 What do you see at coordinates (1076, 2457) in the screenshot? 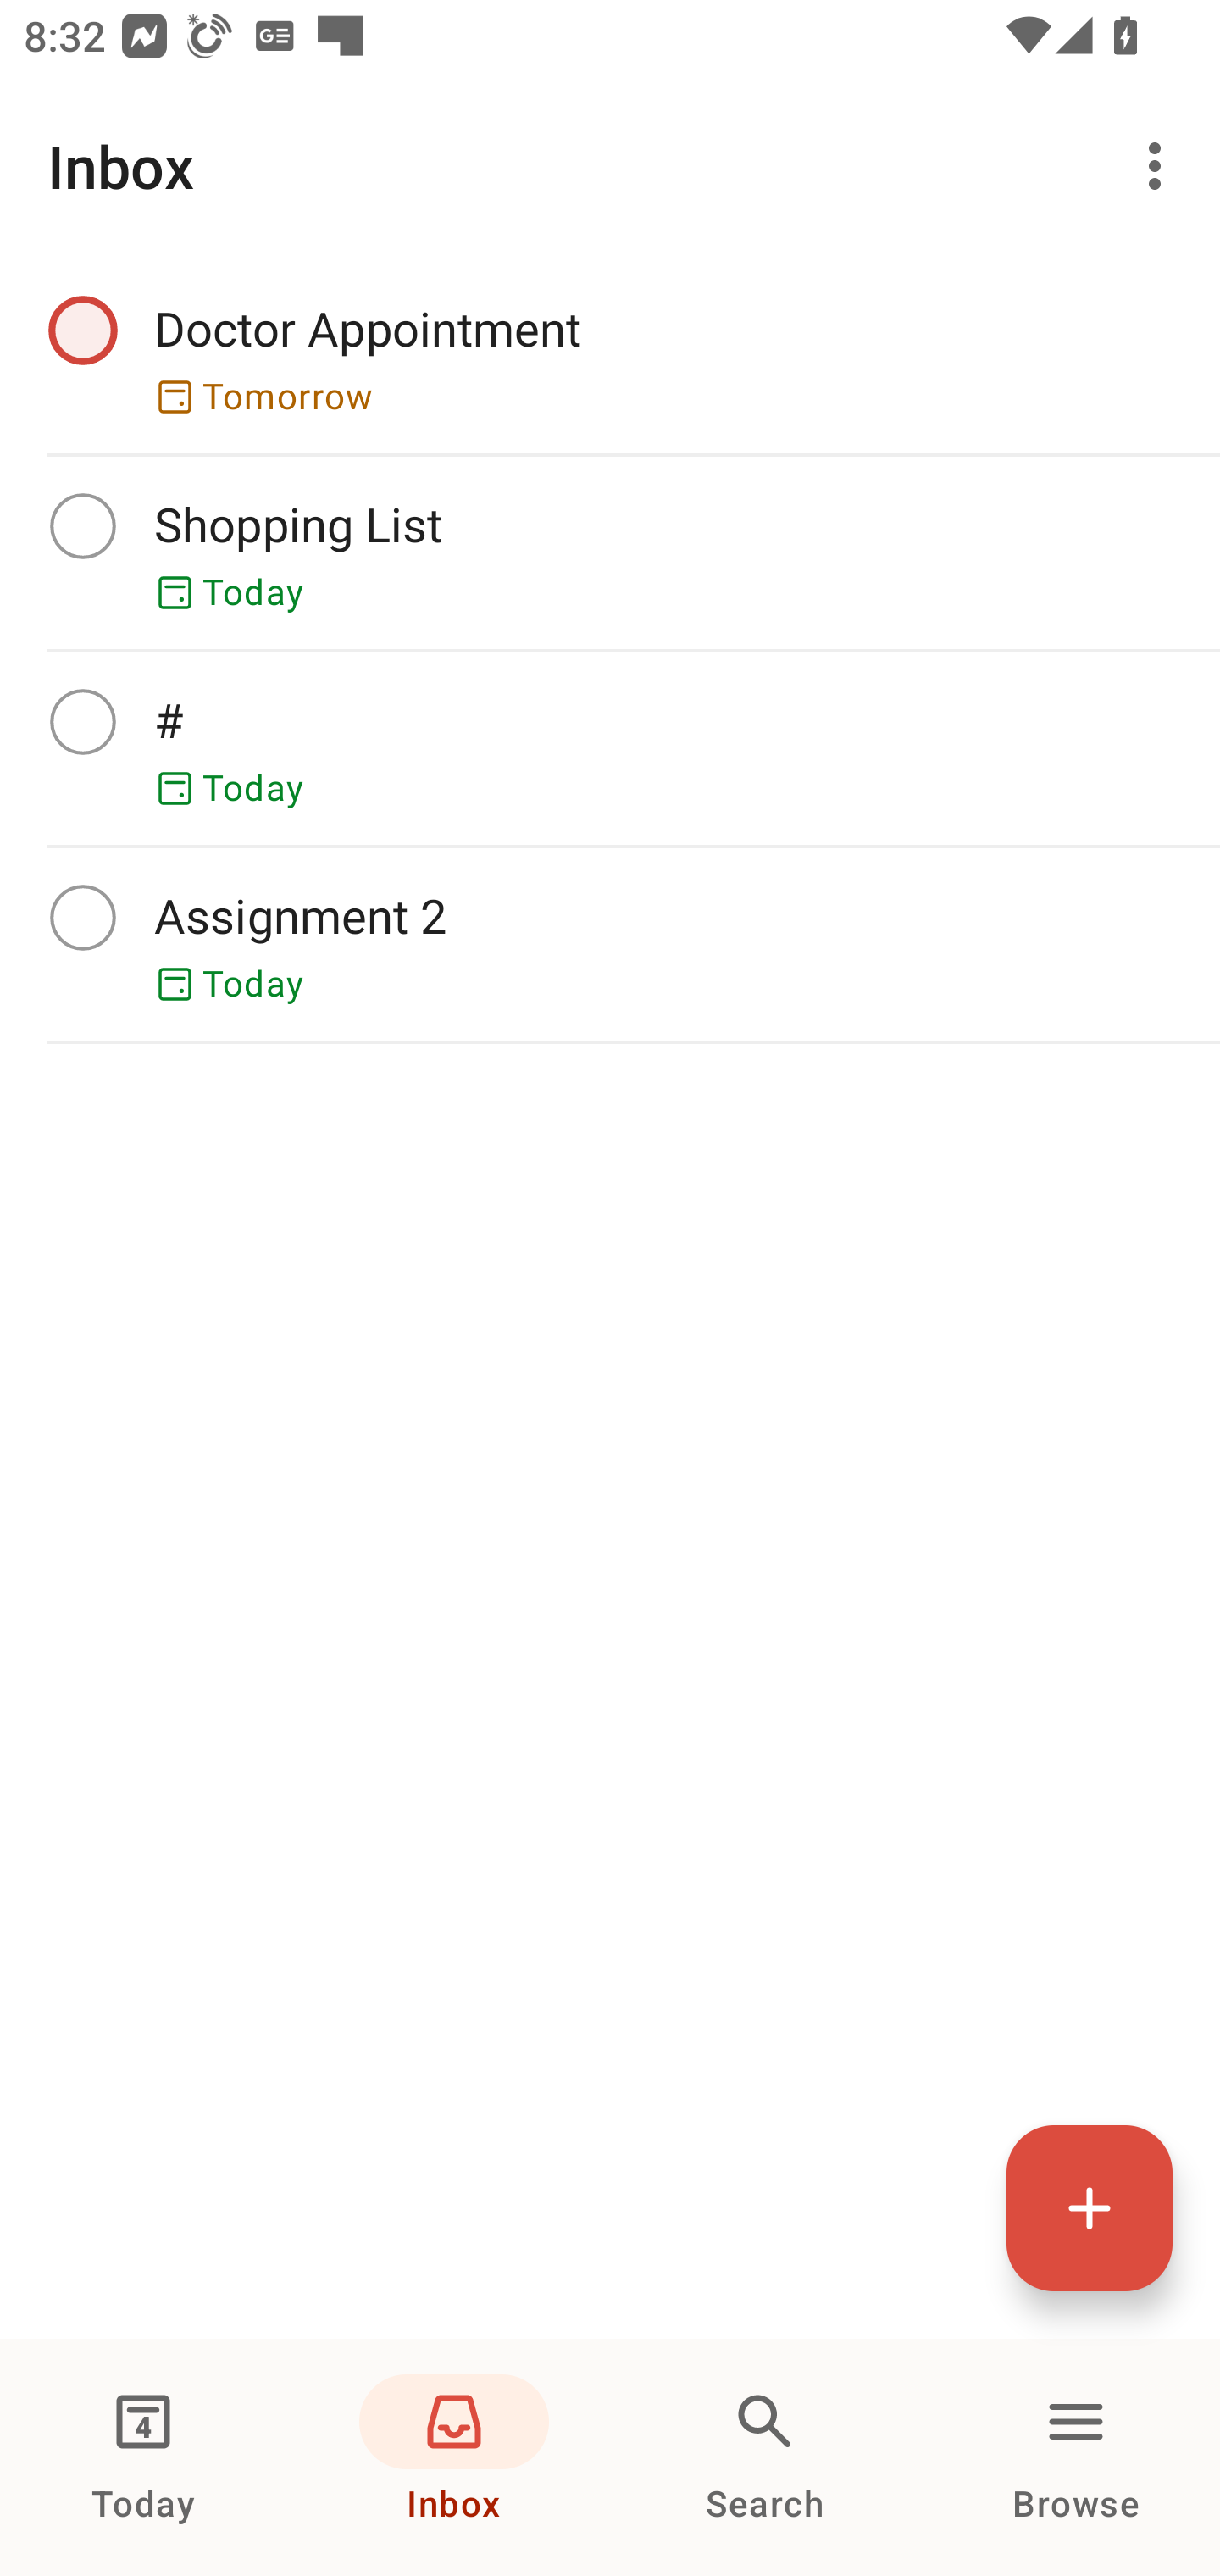
I see `Browse` at bounding box center [1076, 2457].